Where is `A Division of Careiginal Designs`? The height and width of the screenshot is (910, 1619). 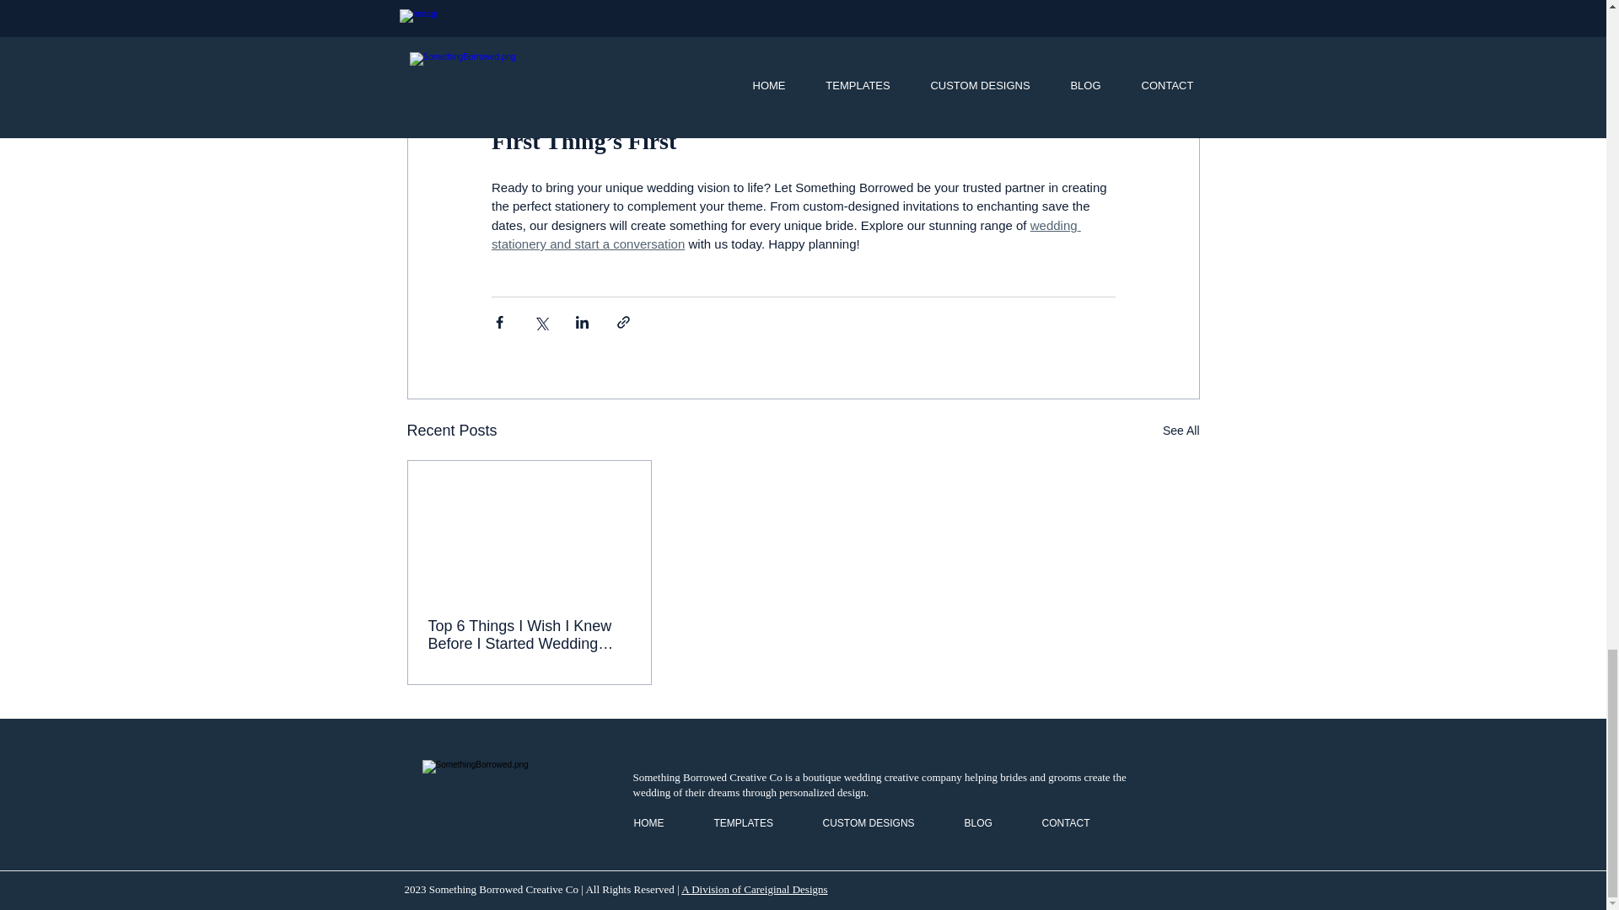
A Division of Careiginal Designs is located at coordinates (754, 888).